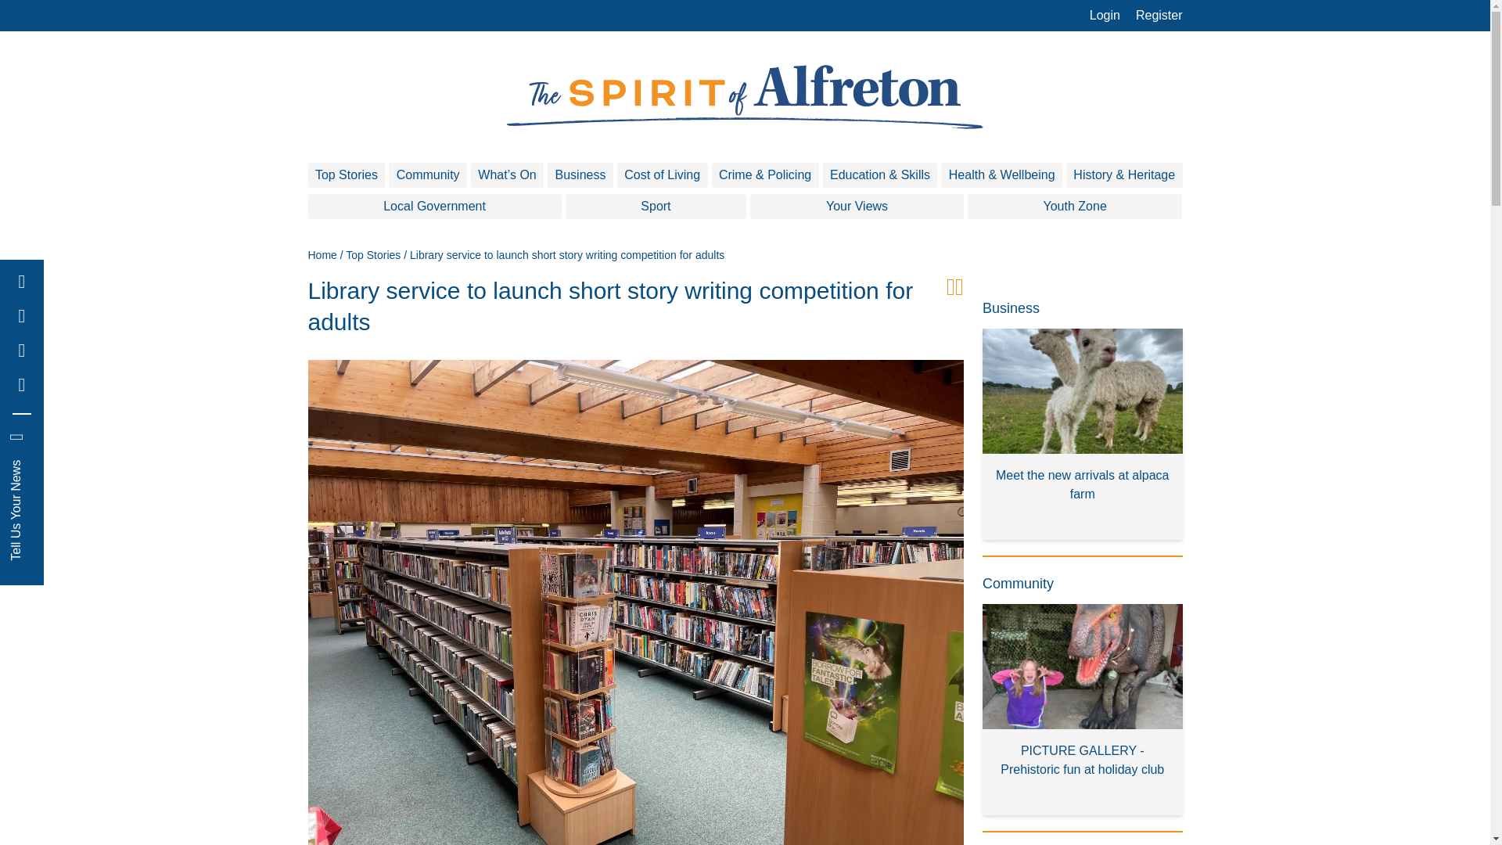  Describe the element at coordinates (1083, 434) in the screenshot. I see `Meet the new arrivals at alpaca farm` at that location.